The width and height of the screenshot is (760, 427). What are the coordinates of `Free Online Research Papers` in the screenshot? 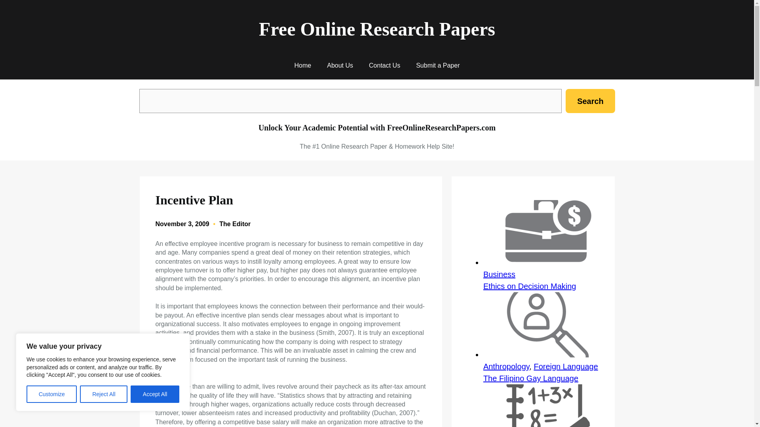 It's located at (377, 29).